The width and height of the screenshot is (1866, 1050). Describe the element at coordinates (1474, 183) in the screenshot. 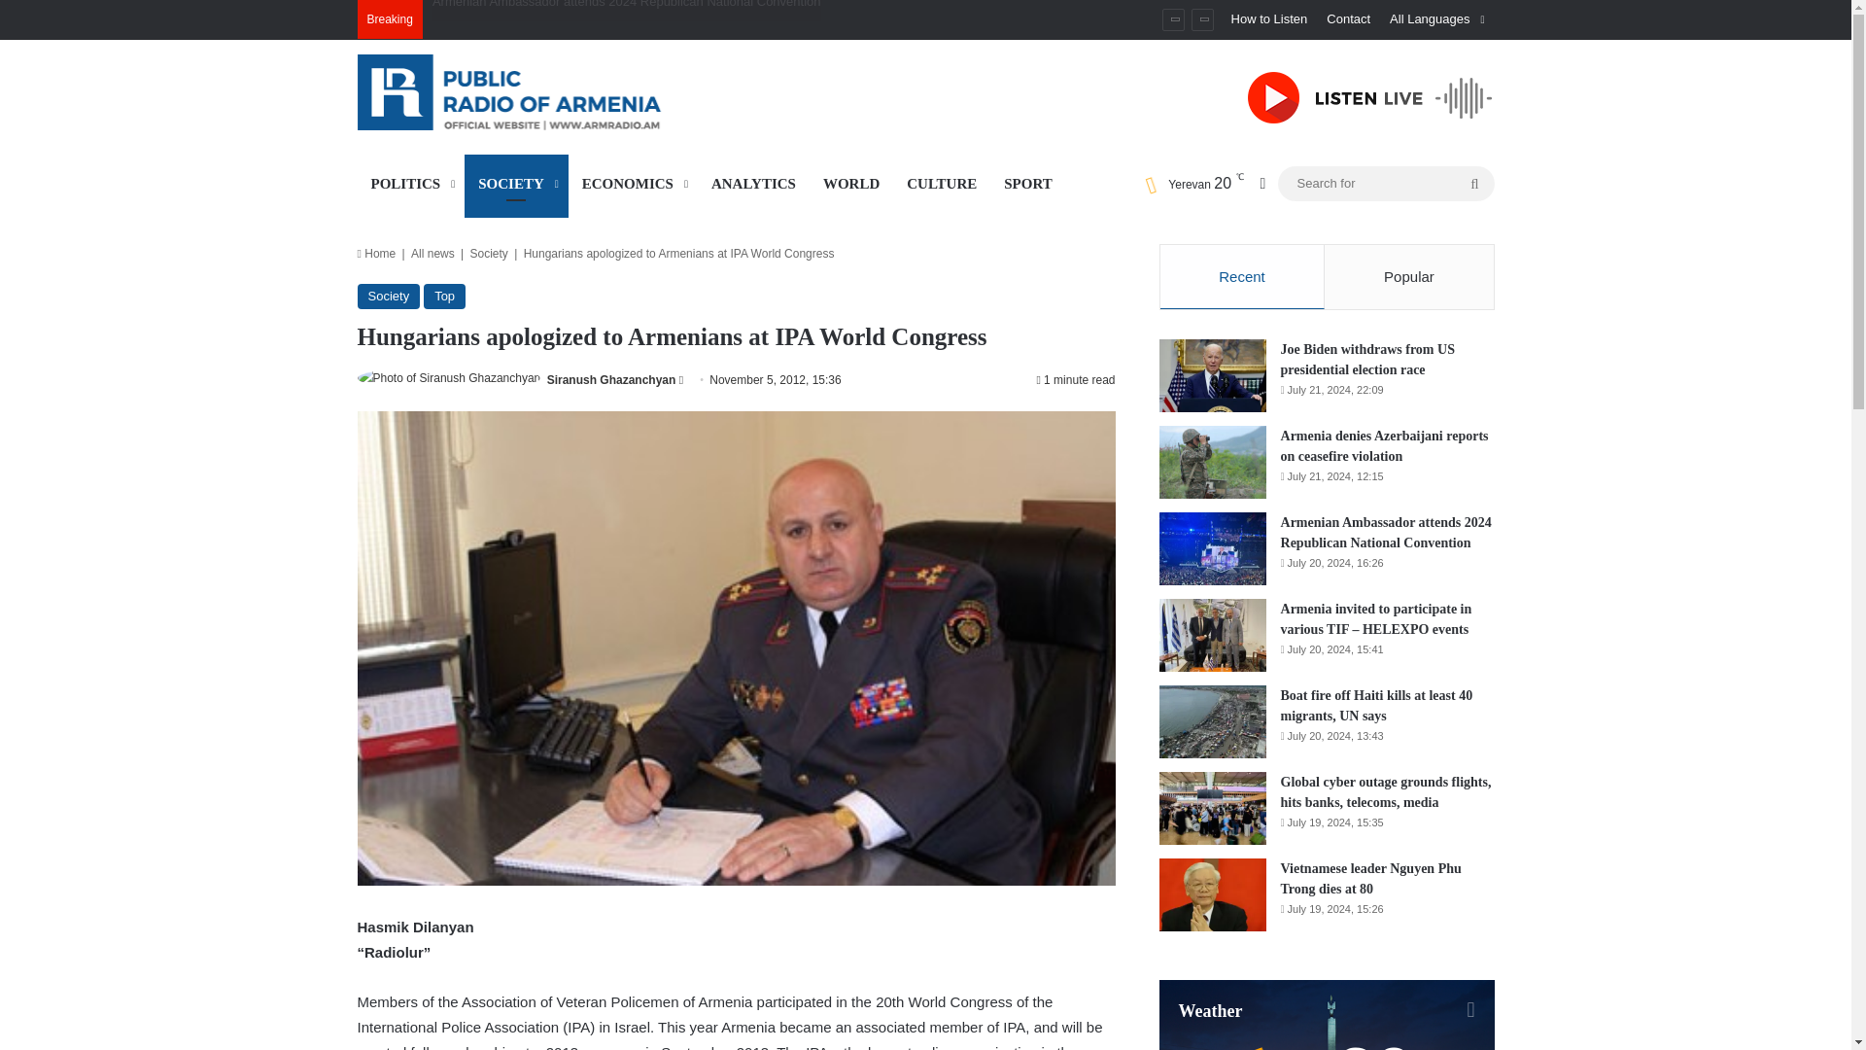

I see `Search for` at that location.